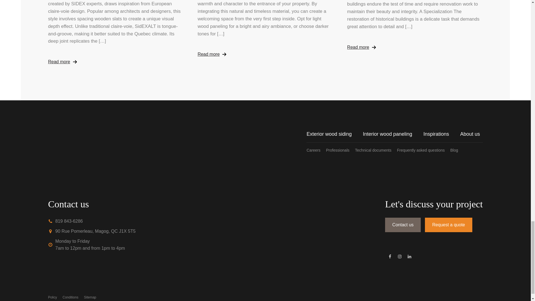  What do you see at coordinates (441, 134) in the screenshot?
I see `Inspirations` at bounding box center [441, 134].